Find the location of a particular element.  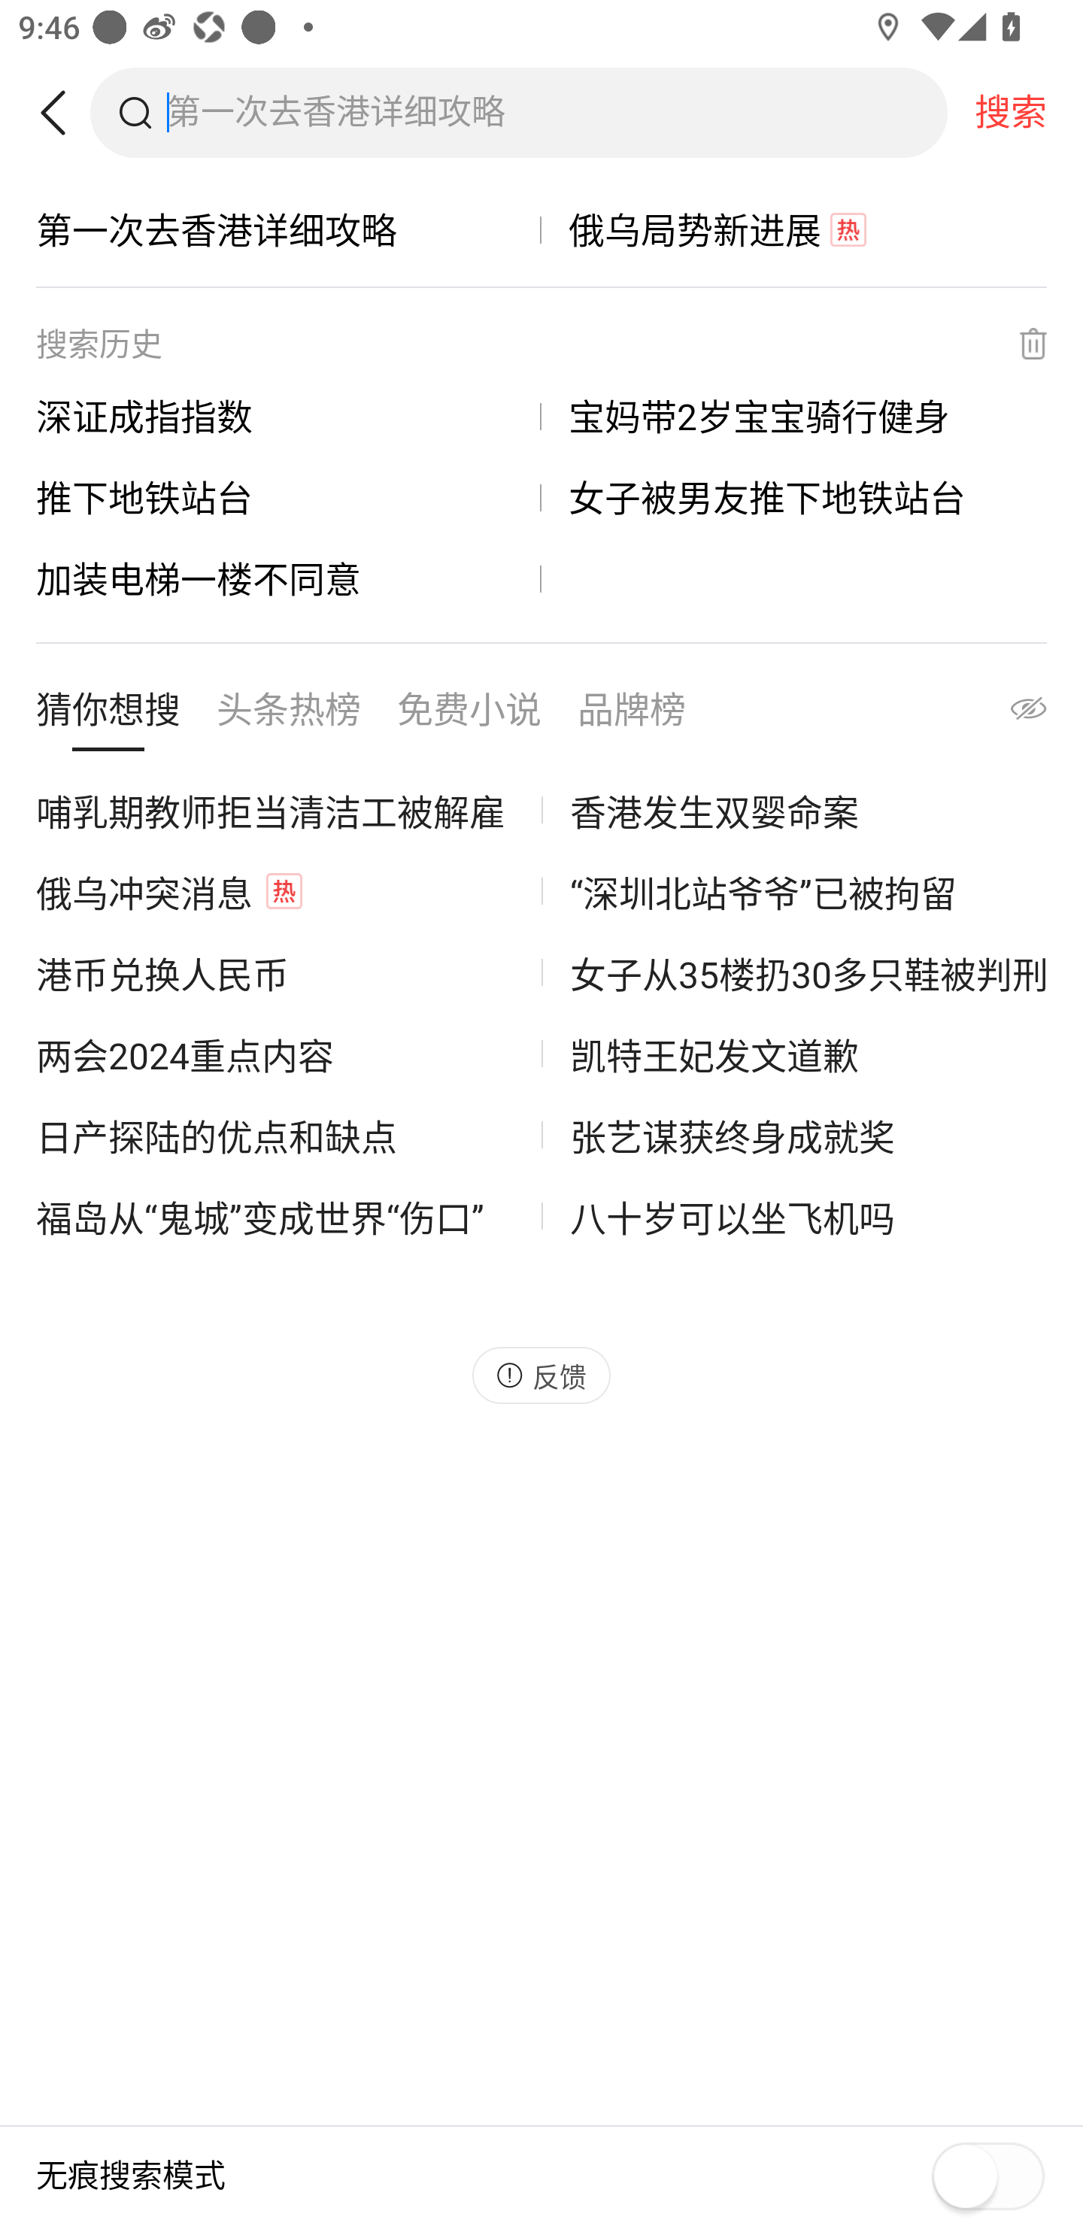

品牌榜 按钮 is located at coordinates (631, 715).